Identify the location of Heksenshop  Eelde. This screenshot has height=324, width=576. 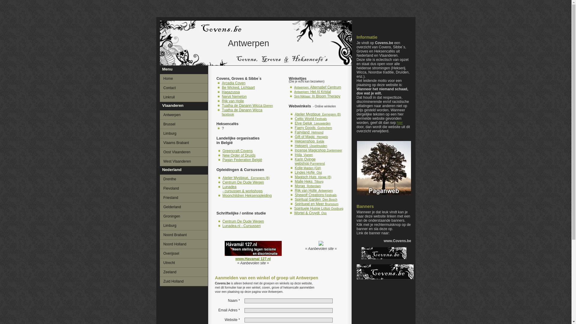
(309, 141).